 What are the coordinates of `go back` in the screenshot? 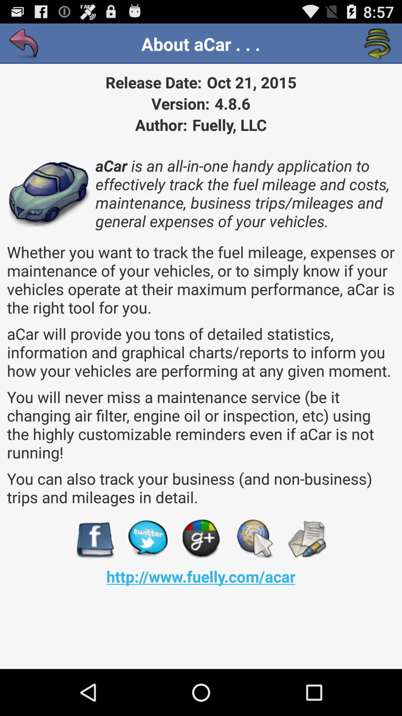 It's located at (25, 44).